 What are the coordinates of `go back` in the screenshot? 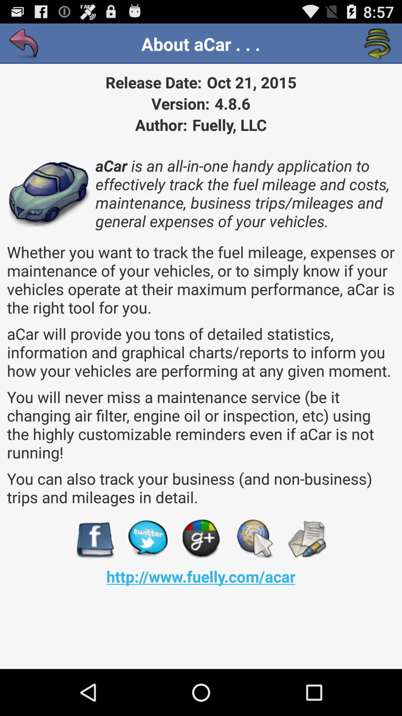 It's located at (25, 44).